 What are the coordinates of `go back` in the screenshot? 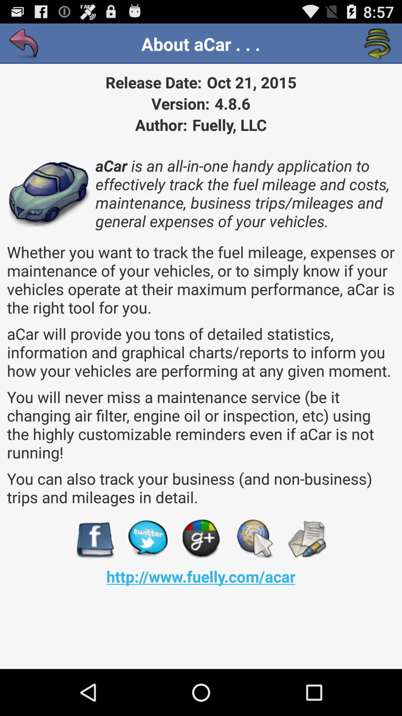 It's located at (25, 44).